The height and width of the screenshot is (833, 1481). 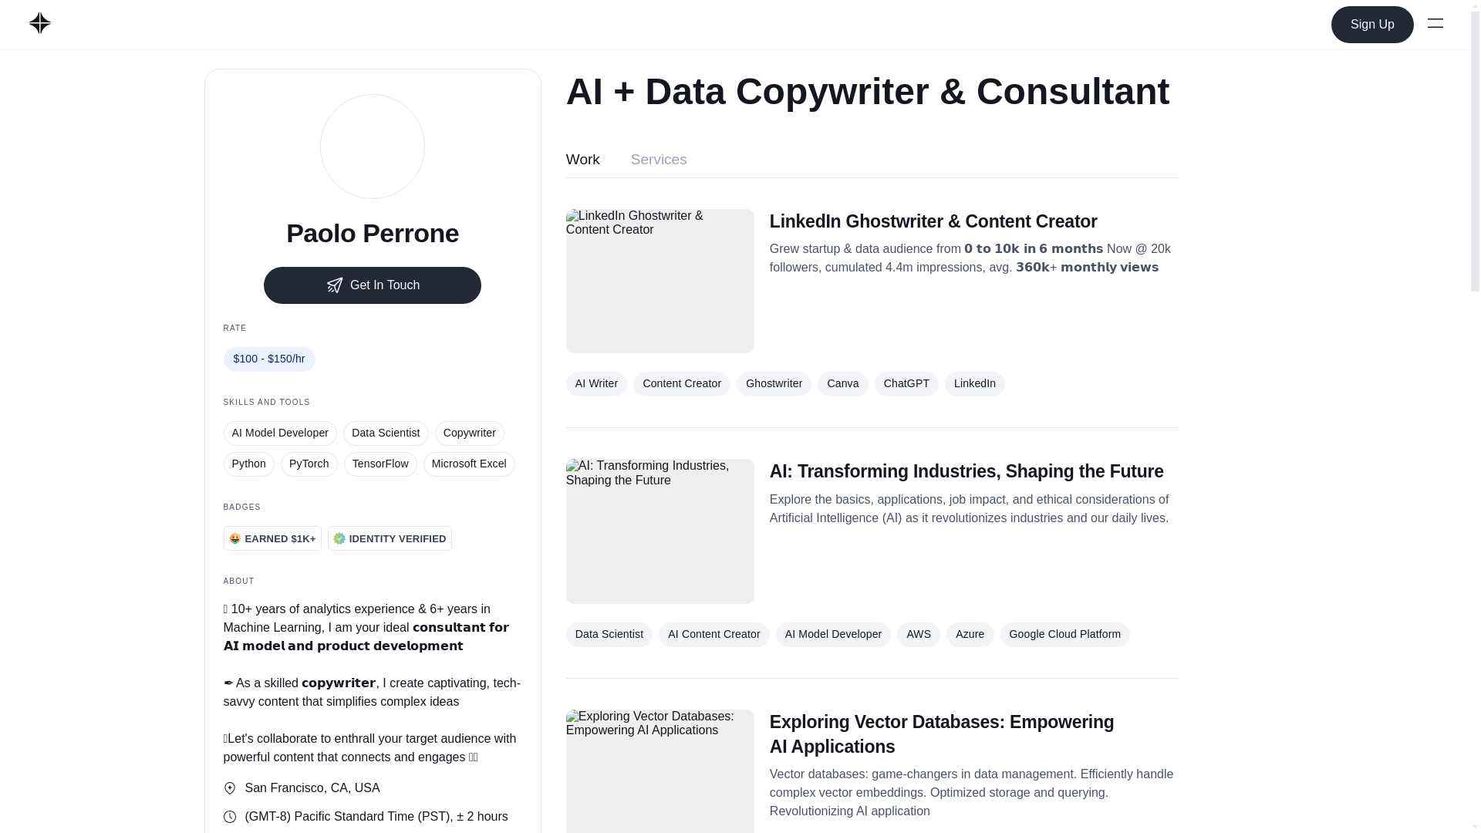 I want to click on TensorFlow, so click(x=380, y=464).